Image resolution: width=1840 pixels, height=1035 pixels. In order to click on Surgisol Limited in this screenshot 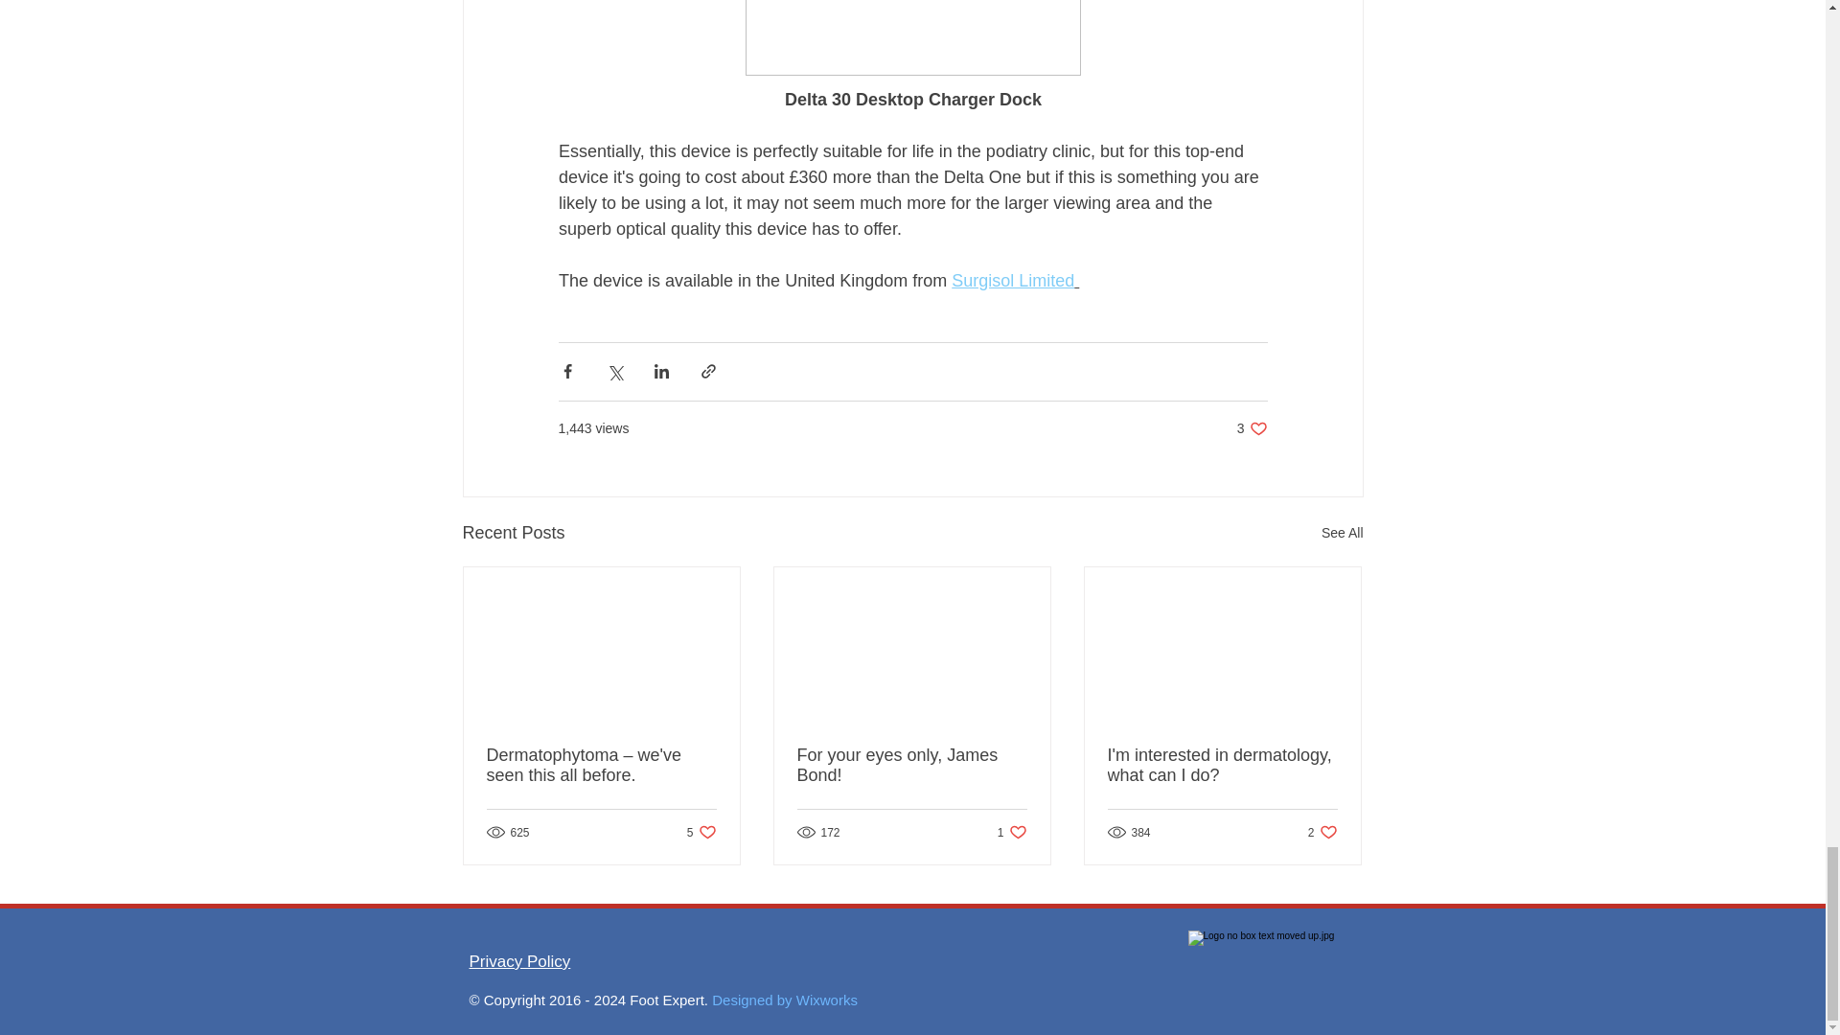, I will do `click(519, 961)`.